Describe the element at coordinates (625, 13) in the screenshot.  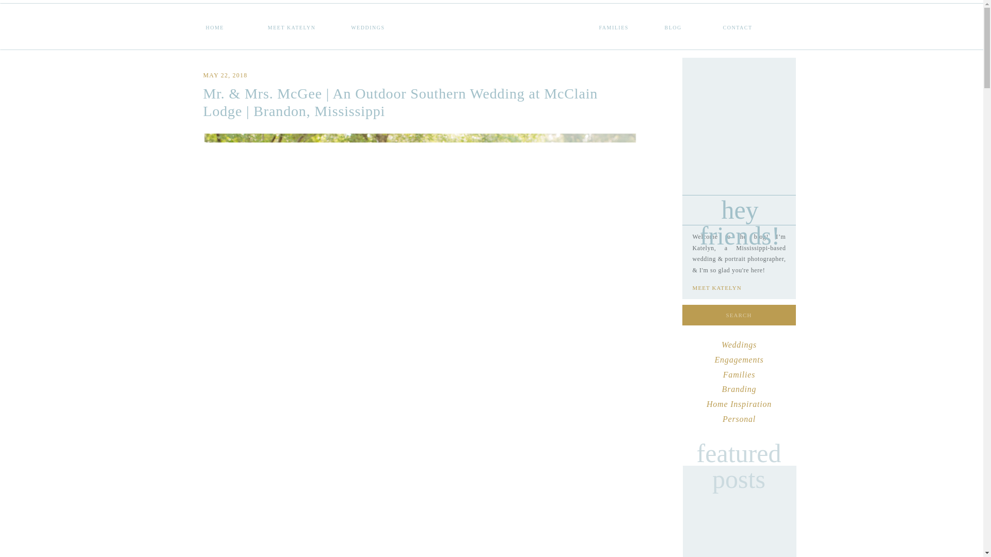
I see `FAMILIES` at that location.